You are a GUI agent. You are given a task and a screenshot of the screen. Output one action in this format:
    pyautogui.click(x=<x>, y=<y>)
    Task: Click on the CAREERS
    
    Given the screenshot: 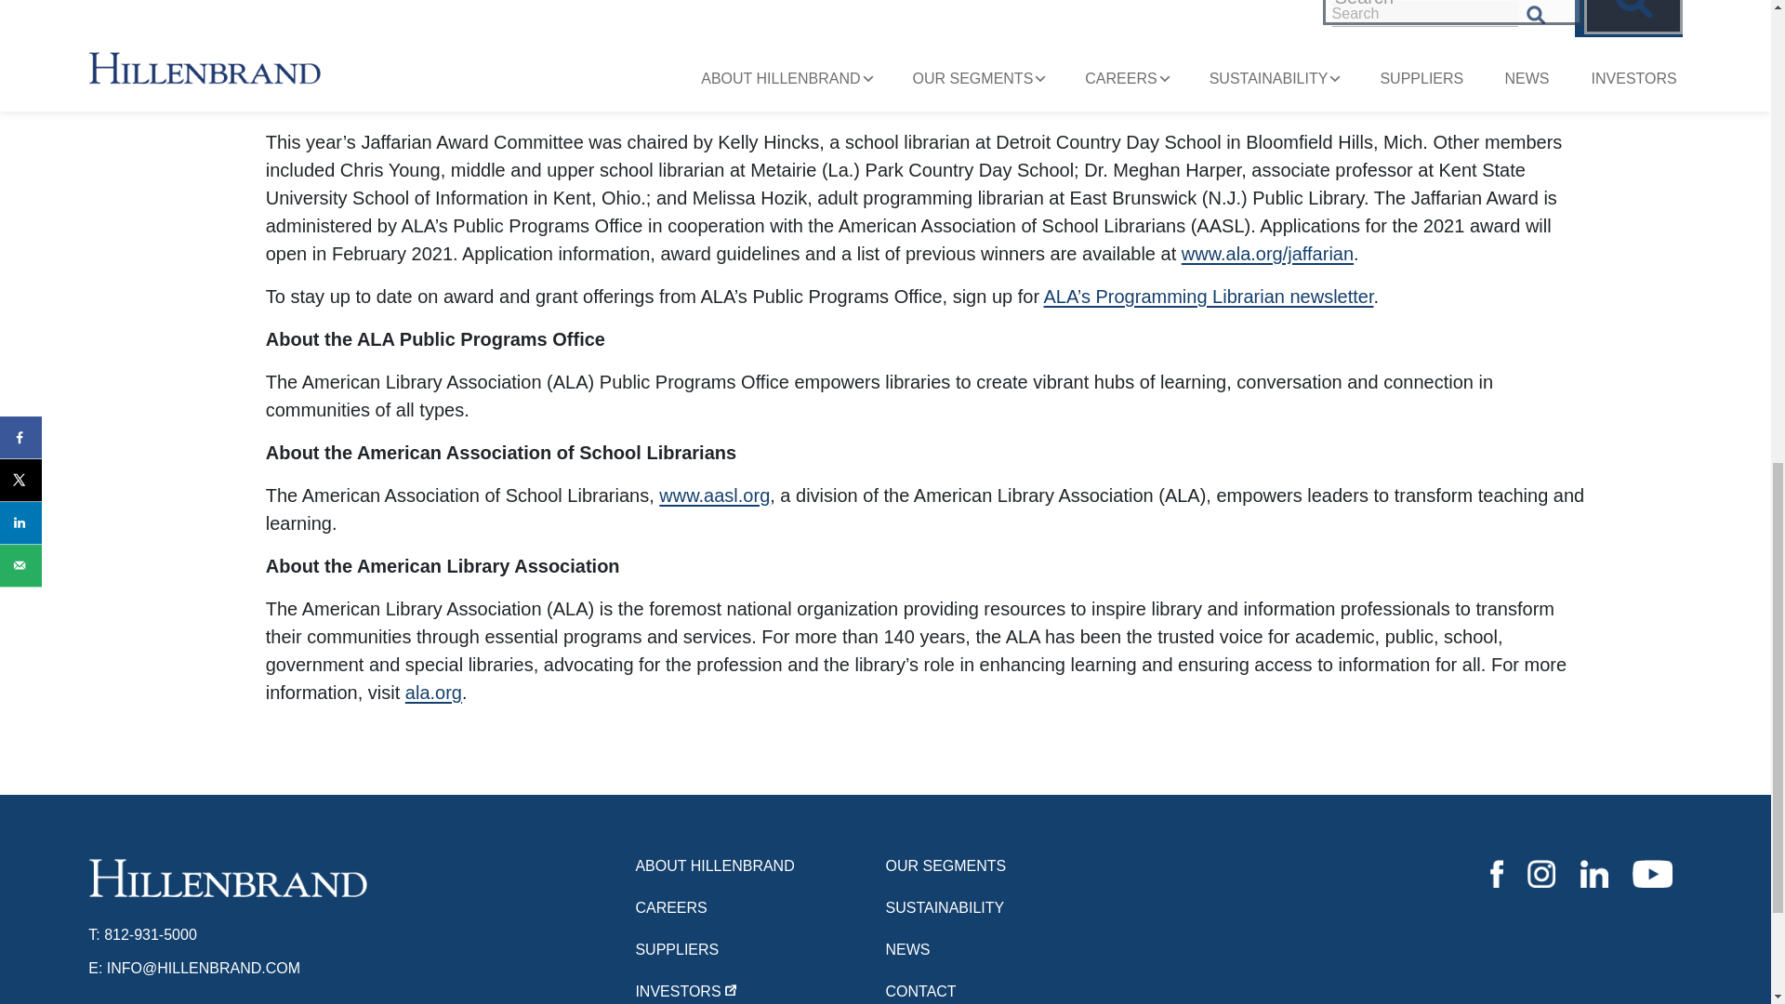 What is the action you would take?
    pyautogui.click(x=760, y=907)
    